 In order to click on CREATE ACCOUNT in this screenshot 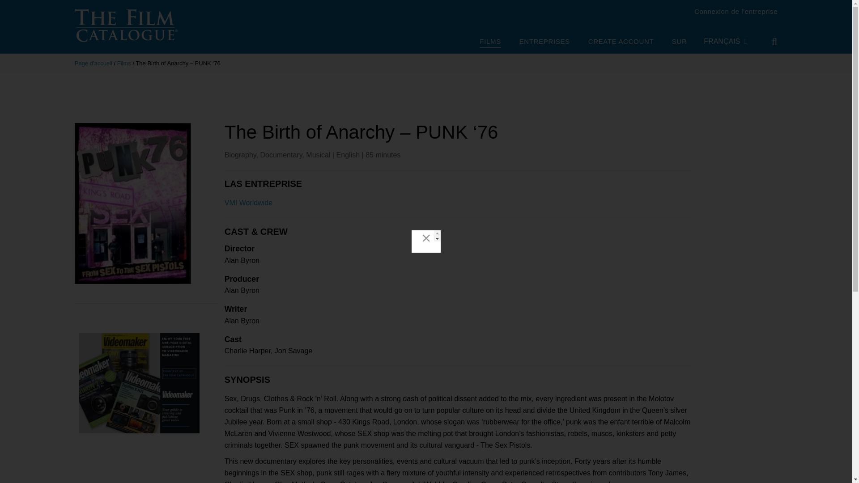, I will do `click(621, 42)`.